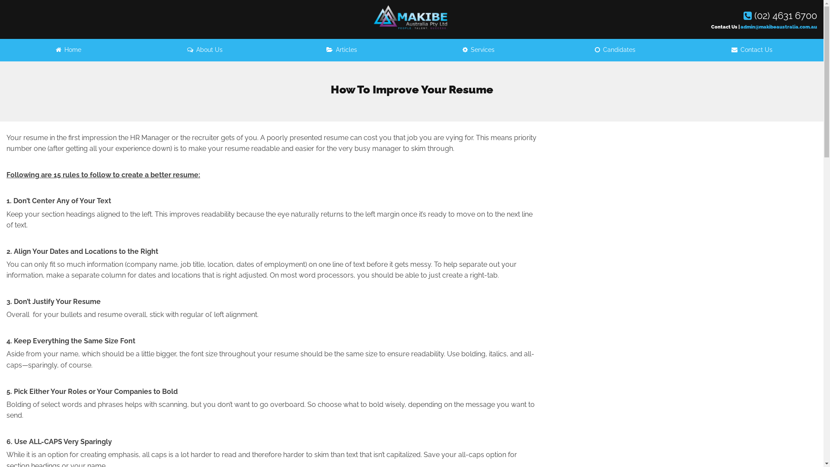 This screenshot has height=467, width=830. What do you see at coordinates (752, 50) in the screenshot?
I see `Contact Us` at bounding box center [752, 50].